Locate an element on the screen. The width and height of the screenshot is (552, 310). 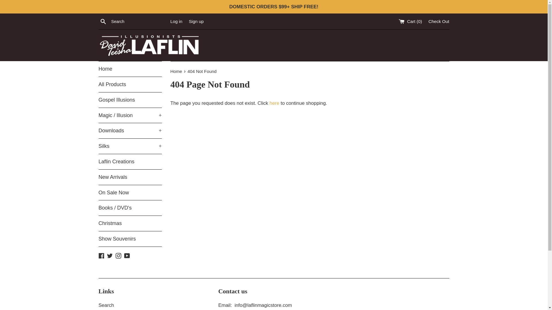
Search is located at coordinates (103, 21).